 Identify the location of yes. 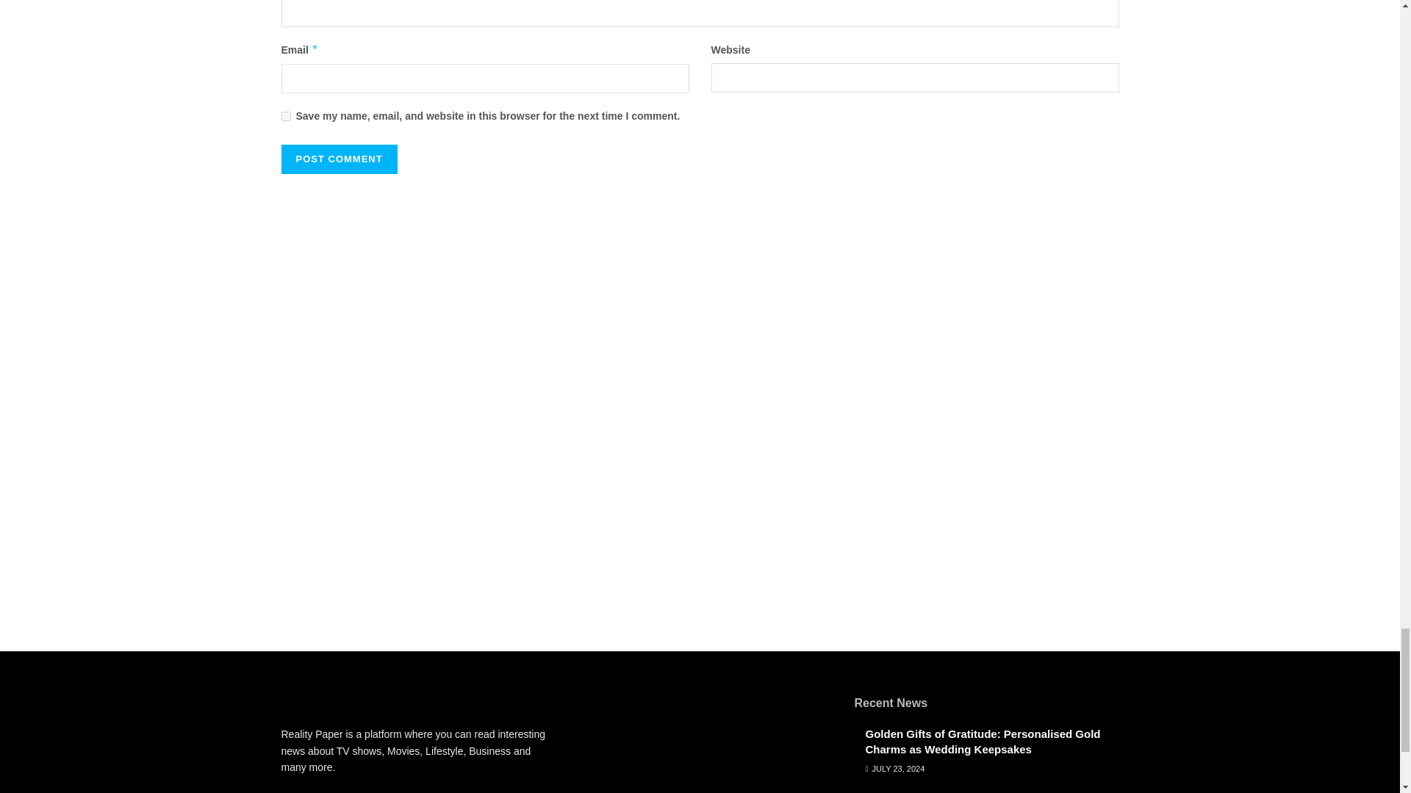
(285, 116).